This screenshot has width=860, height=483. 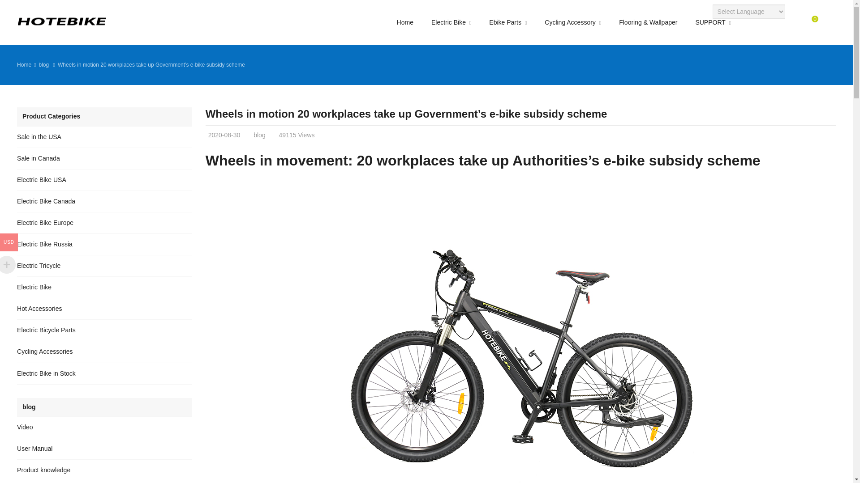 I want to click on Cycling Accessory, so click(x=572, y=22).